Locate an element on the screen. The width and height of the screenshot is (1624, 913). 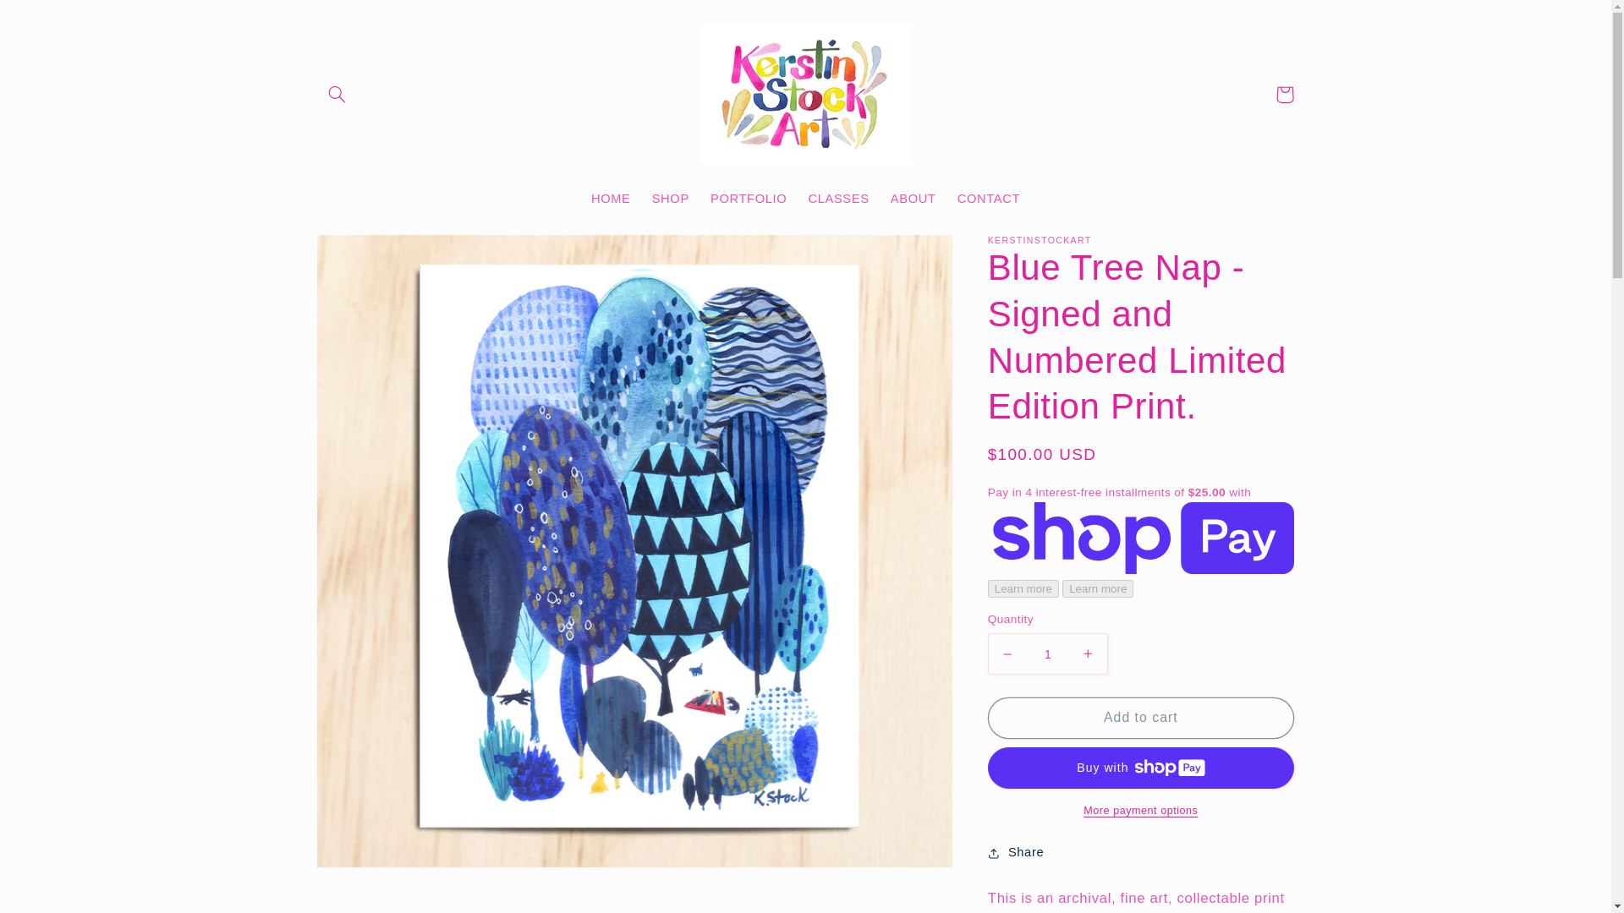
Add to cart is located at coordinates (1140, 718).